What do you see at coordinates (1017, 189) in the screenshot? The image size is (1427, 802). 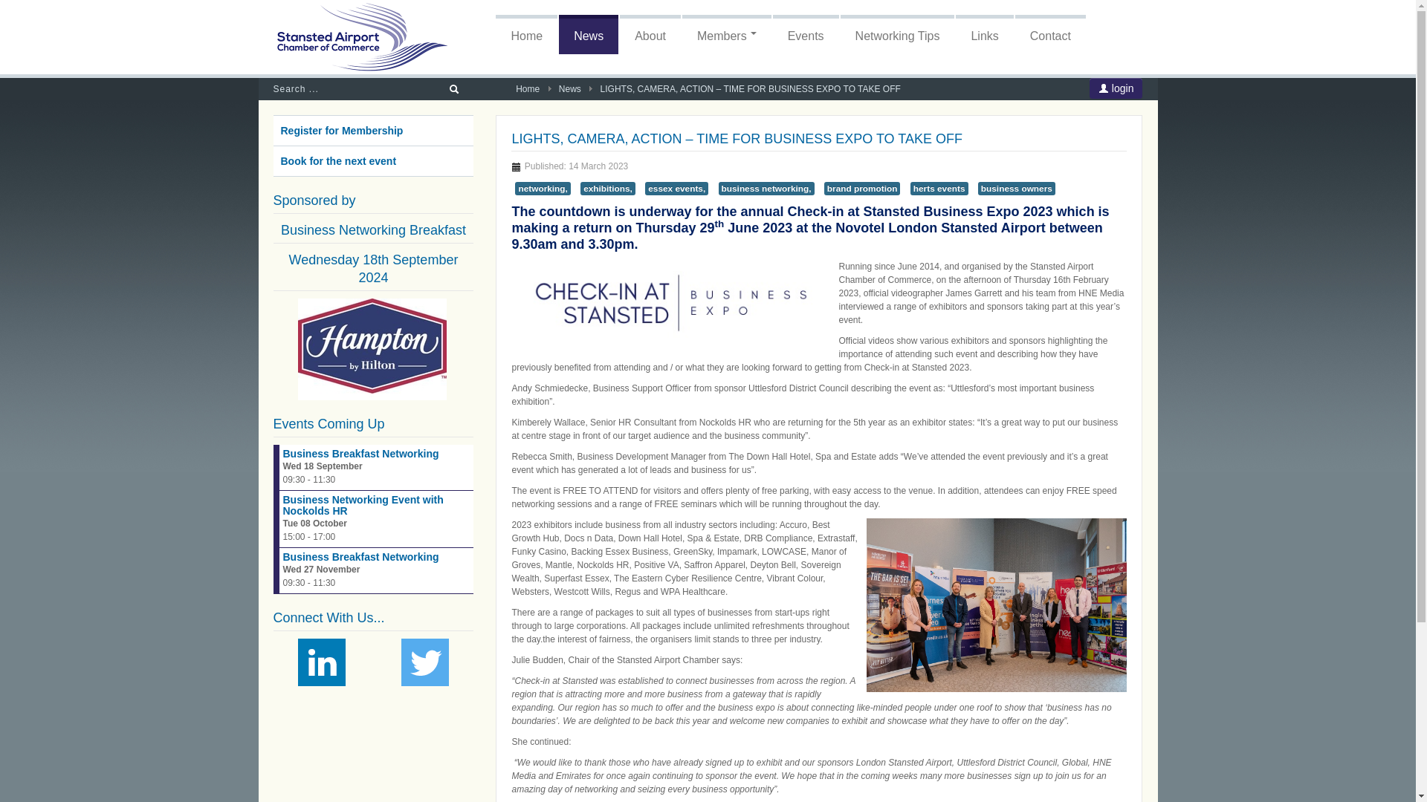 I see `business owners` at bounding box center [1017, 189].